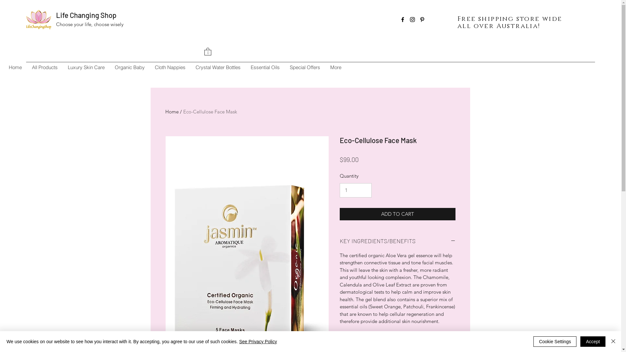 Image resolution: width=626 pixels, height=352 pixels. What do you see at coordinates (208, 51) in the screenshot?
I see `0` at bounding box center [208, 51].